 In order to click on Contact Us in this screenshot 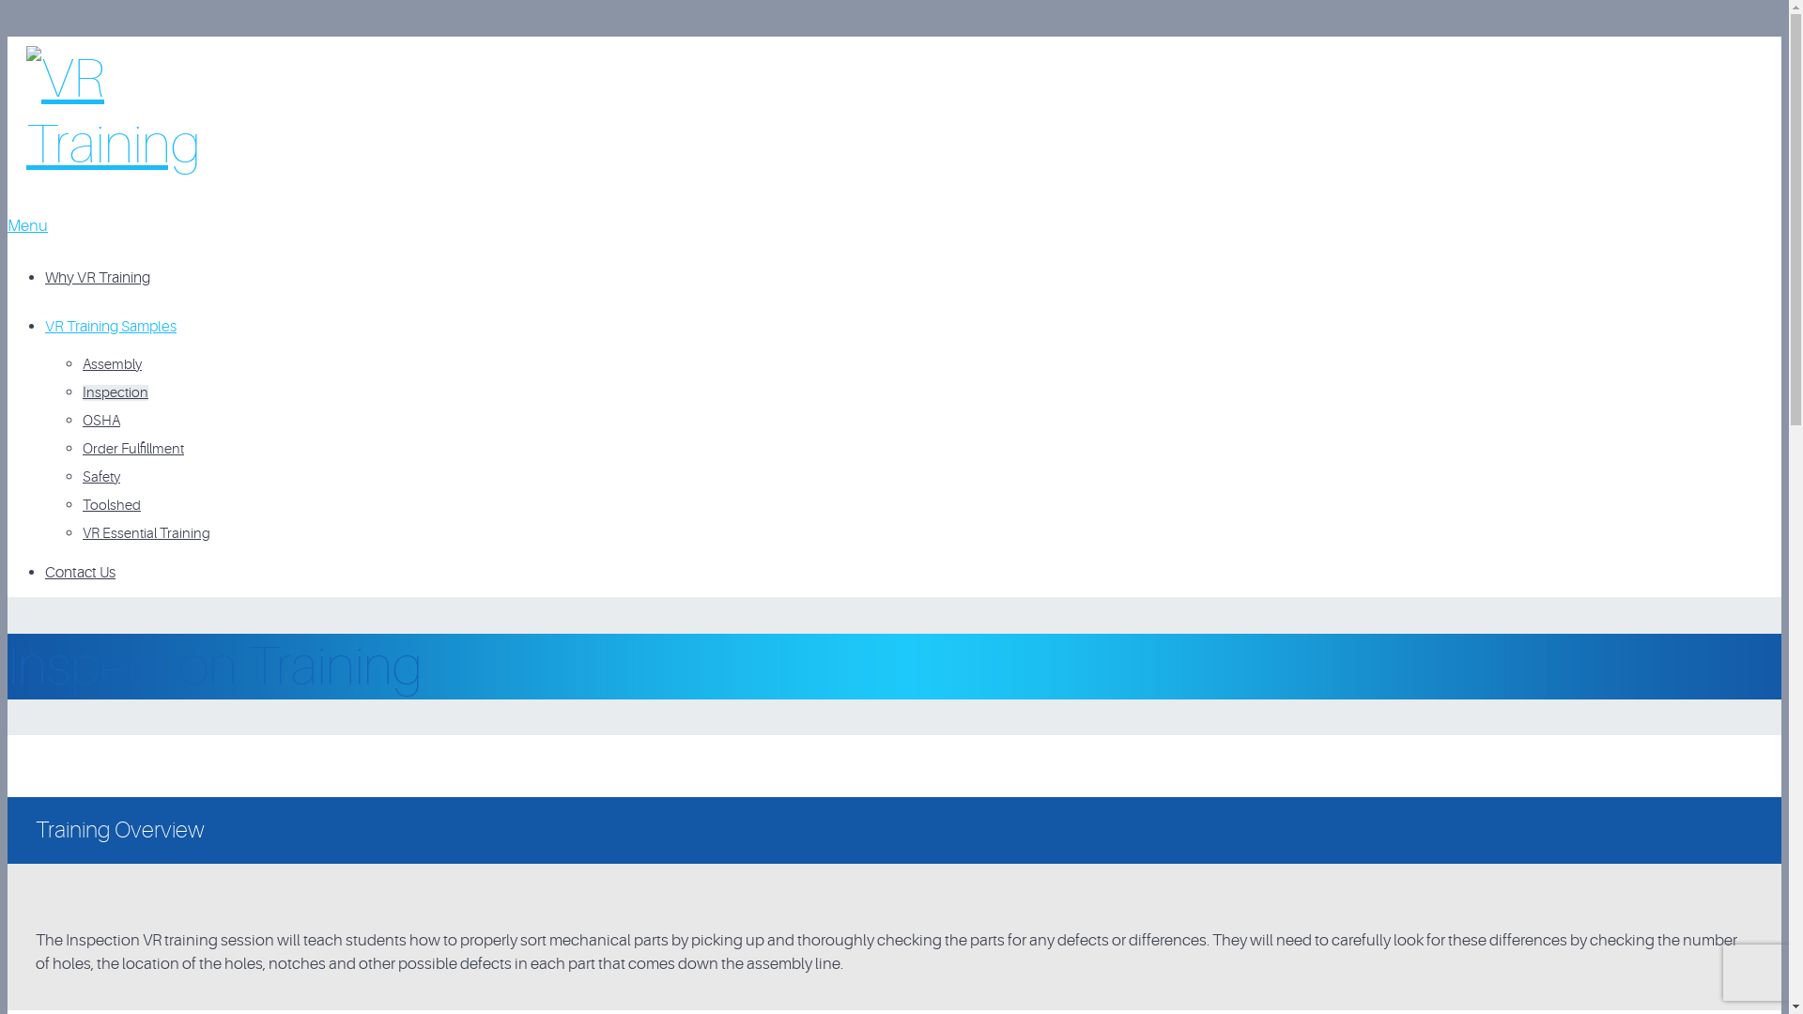, I will do `click(80, 573)`.